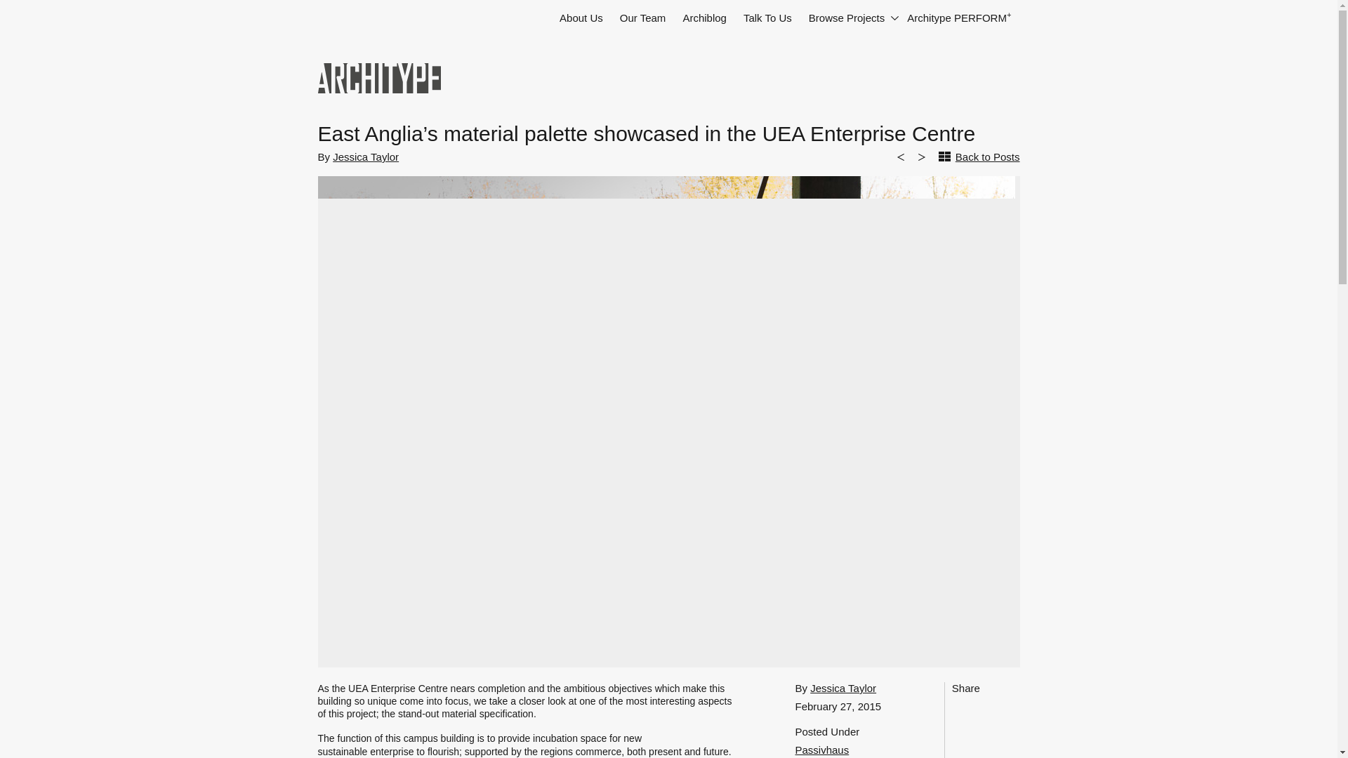 The height and width of the screenshot is (758, 1348). Describe the element at coordinates (850, 18) in the screenshot. I see `Browse Projects` at that location.